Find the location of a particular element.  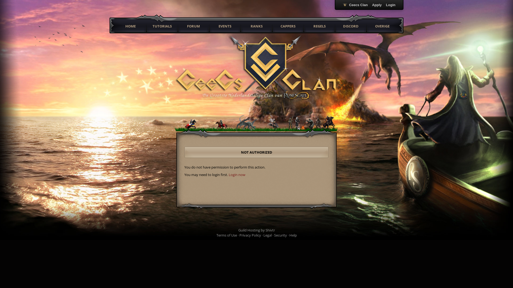

Security is located at coordinates (281, 235).